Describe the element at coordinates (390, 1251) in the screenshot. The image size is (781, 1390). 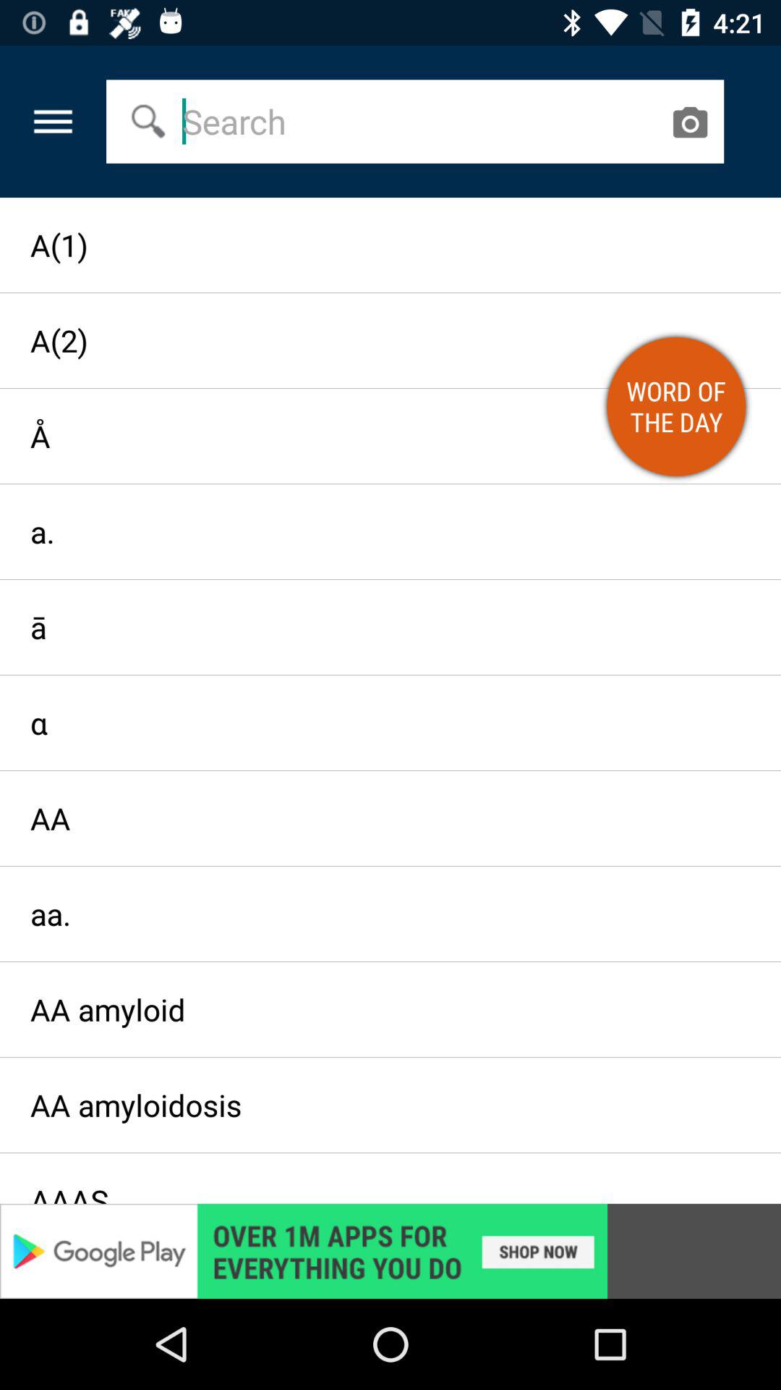
I see `click on advertisement below` at that location.